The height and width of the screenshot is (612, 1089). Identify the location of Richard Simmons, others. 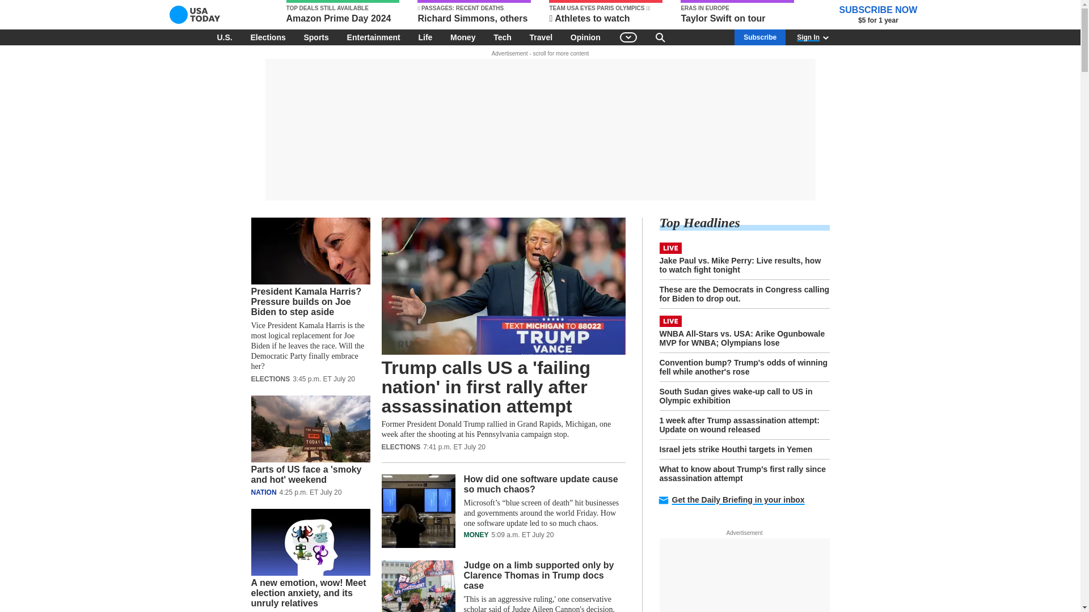
(474, 12).